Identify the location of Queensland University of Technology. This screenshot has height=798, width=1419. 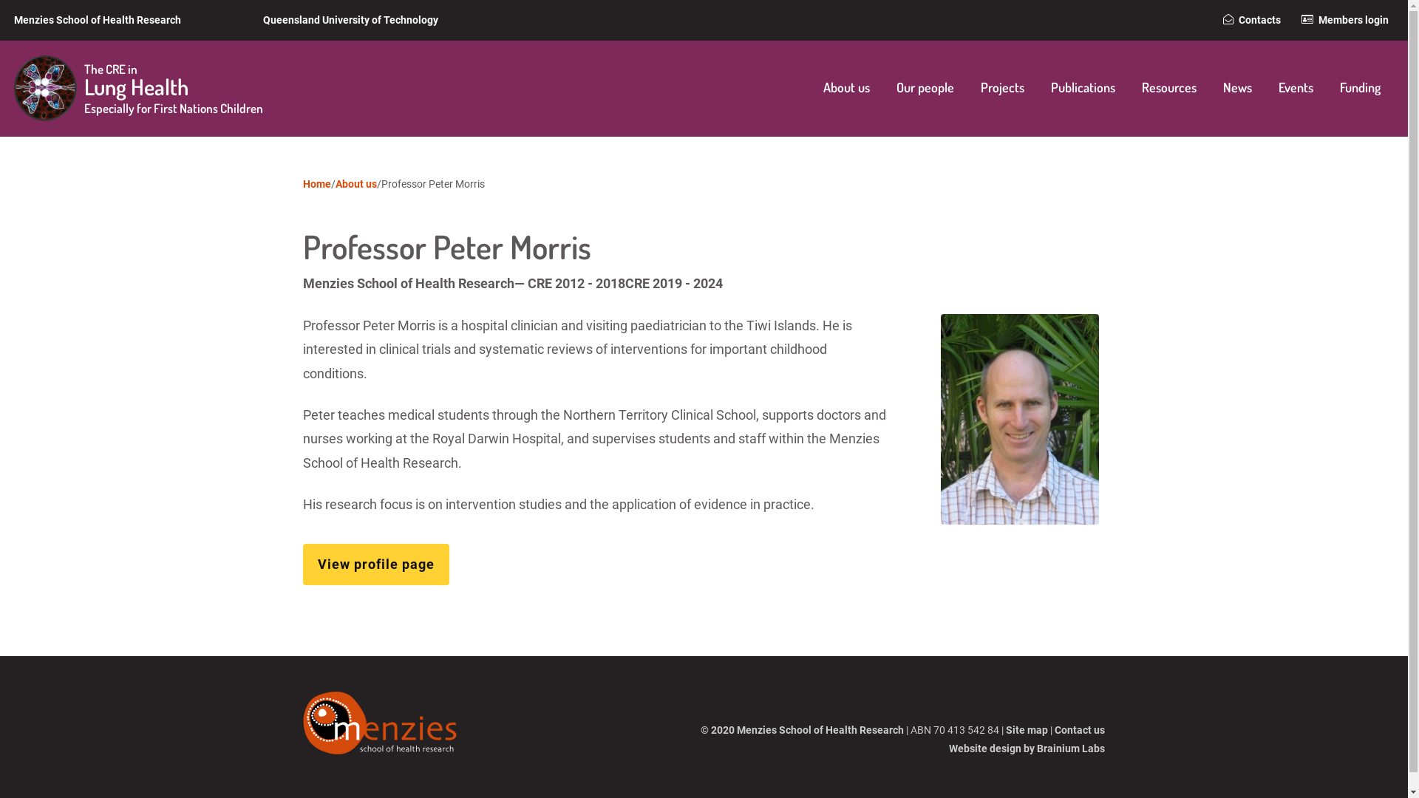
(350, 20).